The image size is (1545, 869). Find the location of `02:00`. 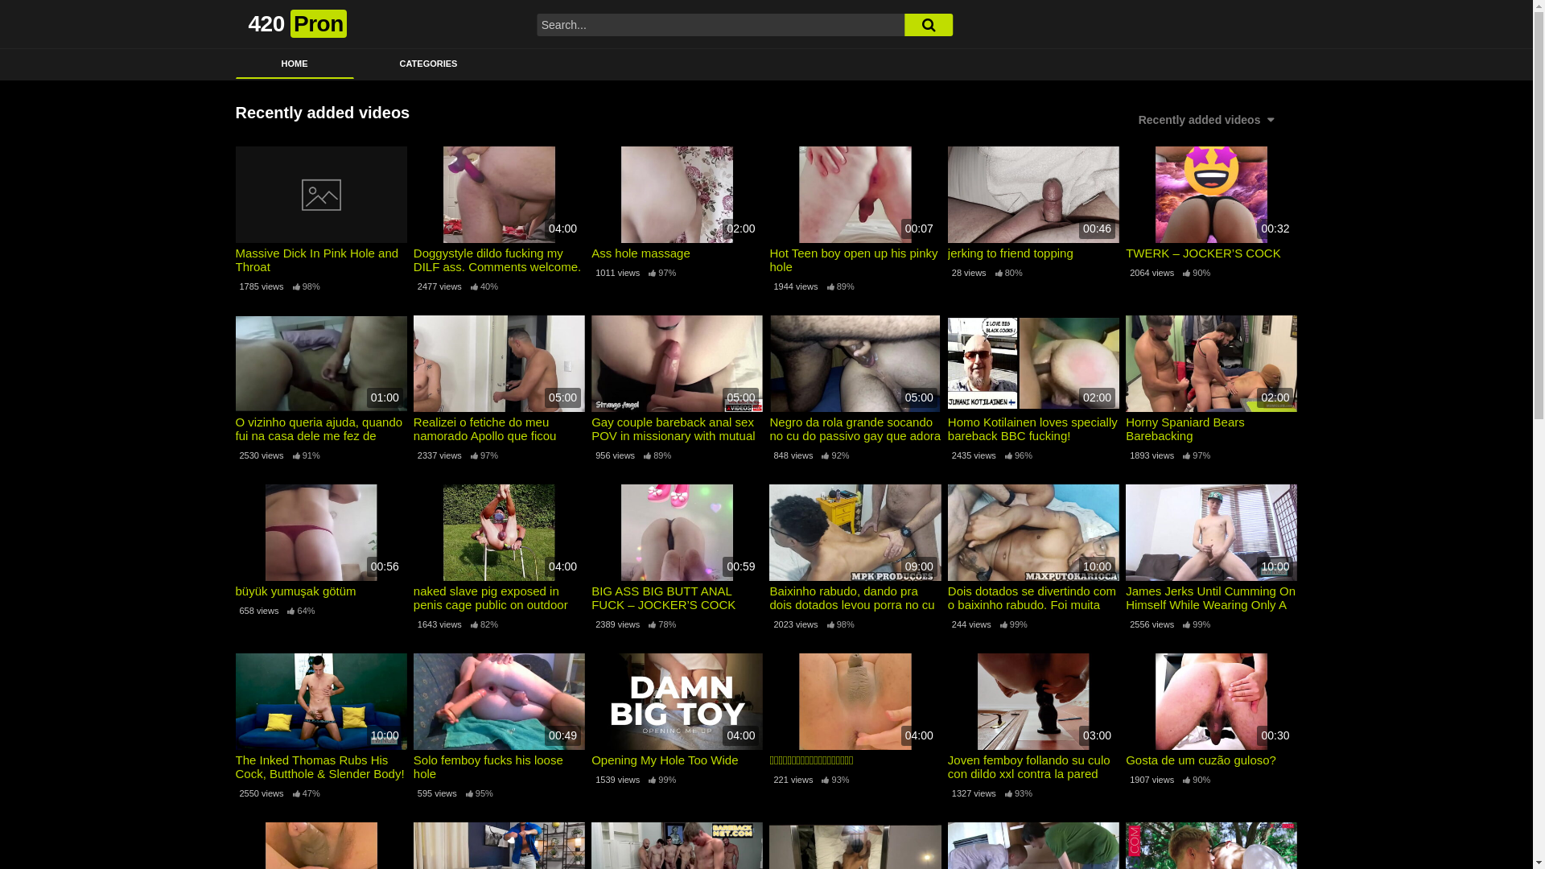

02:00 is located at coordinates (1033, 364).